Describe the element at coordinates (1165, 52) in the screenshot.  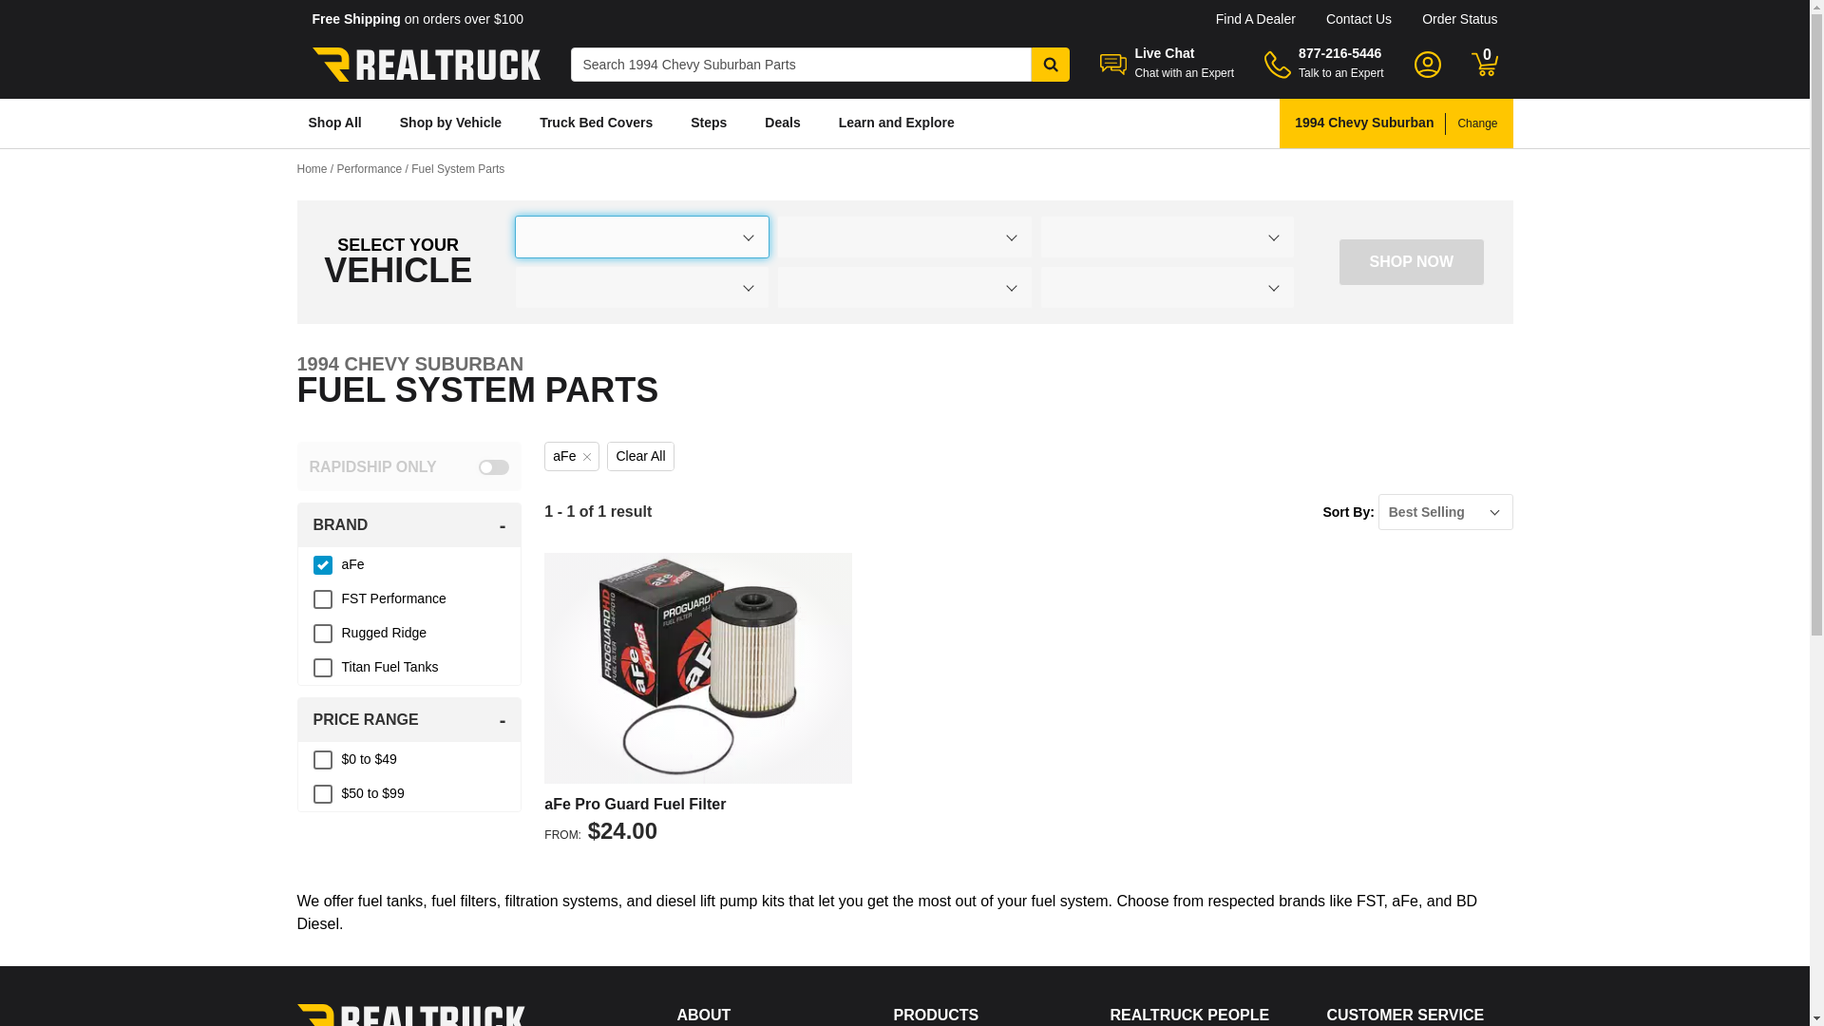
I see `Live Chat` at that location.